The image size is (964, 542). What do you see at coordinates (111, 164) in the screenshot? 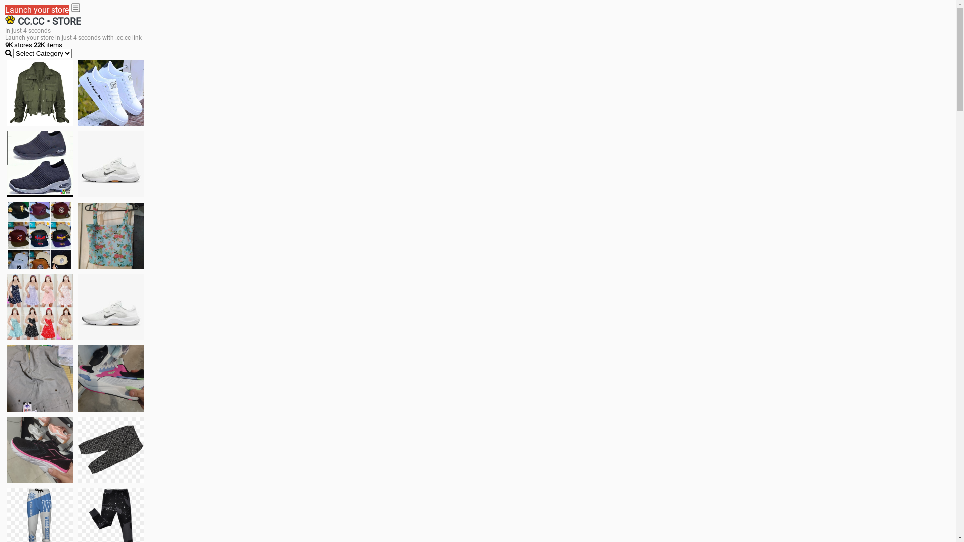
I see `Shoes for boys` at bounding box center [111, 164].